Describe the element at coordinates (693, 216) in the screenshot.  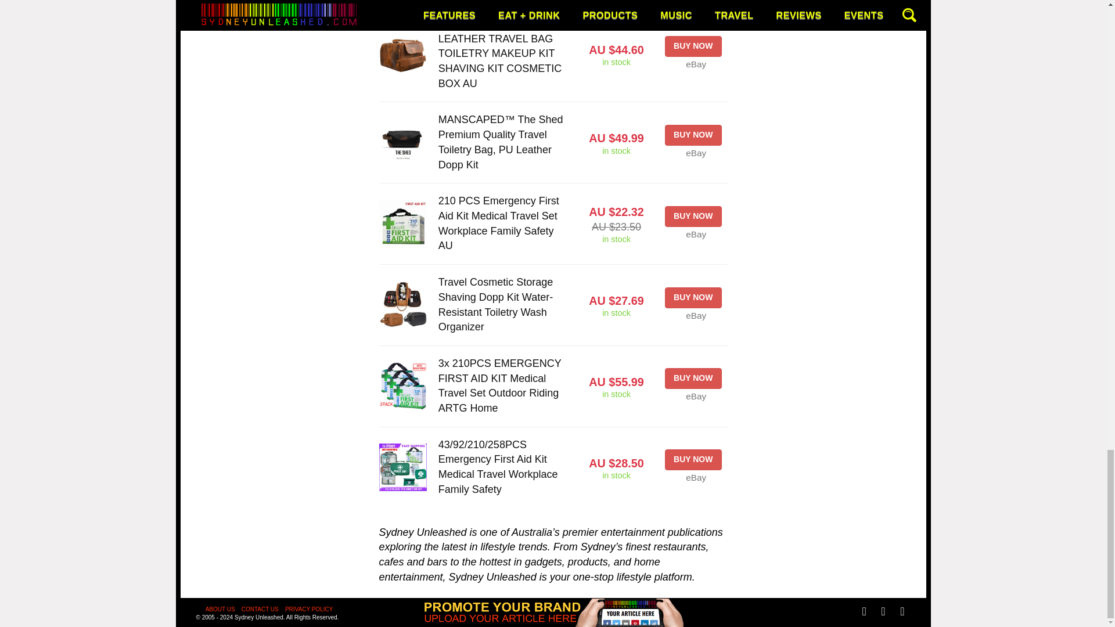
I see `BUY NOW` at that location.